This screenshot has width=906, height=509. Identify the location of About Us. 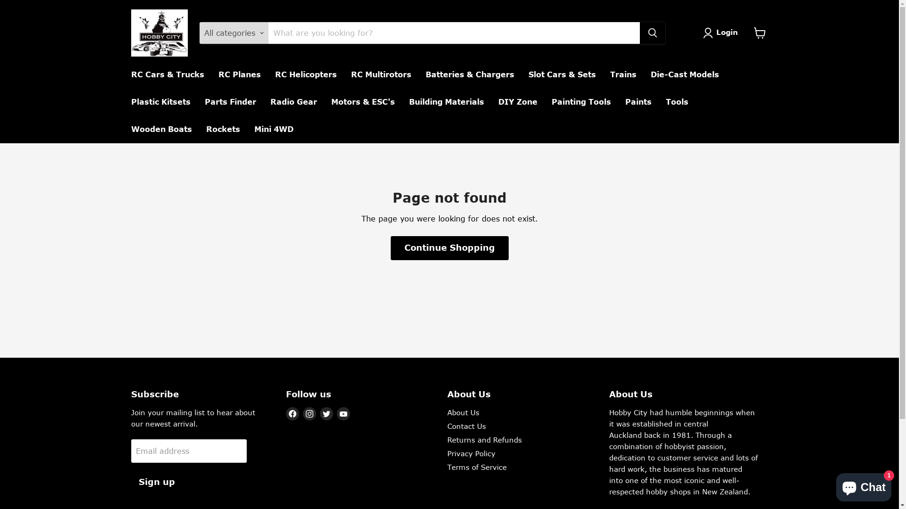
(463, 413).